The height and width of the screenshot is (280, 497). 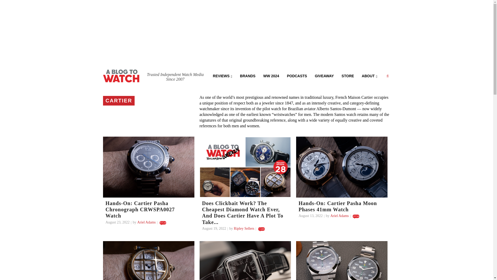 What do you see at coordinates (149, 260) in the screenshot?
I see `Hands-On: Cartier Pasha With Removable Grille Watch` at bounding box center [149, 260].